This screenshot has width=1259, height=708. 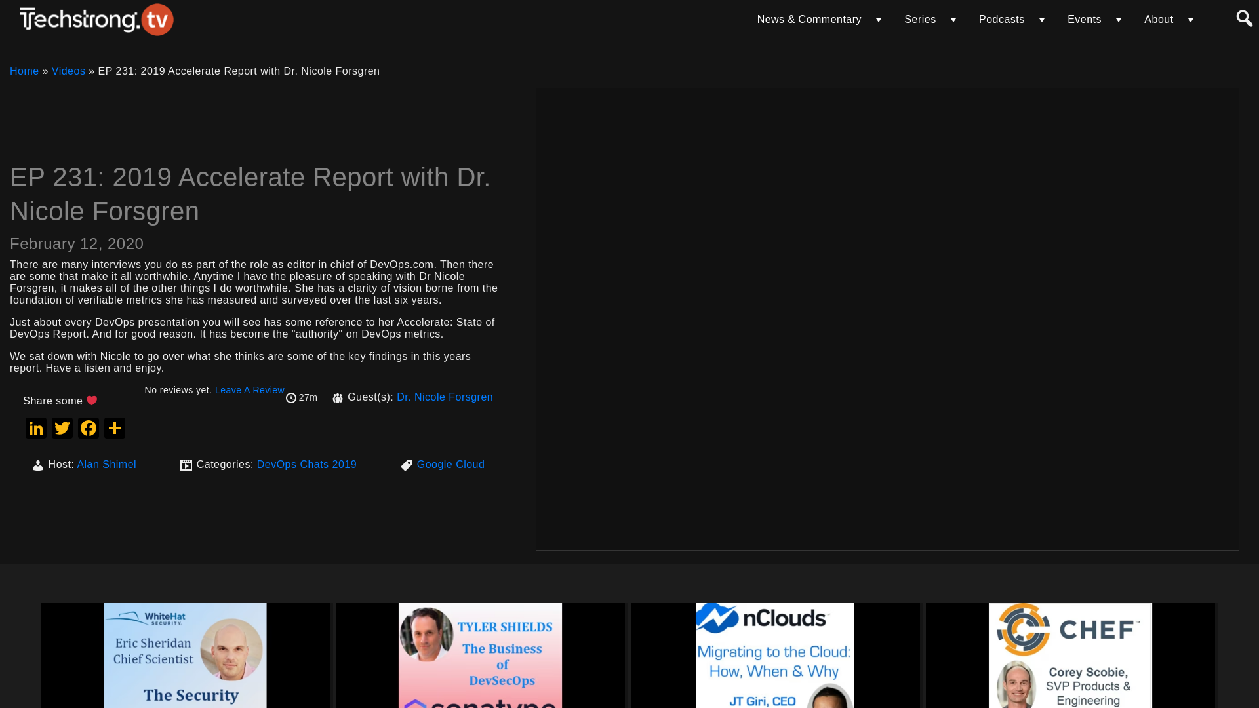 I want to click on Facebook, so click(x=89, y=429).